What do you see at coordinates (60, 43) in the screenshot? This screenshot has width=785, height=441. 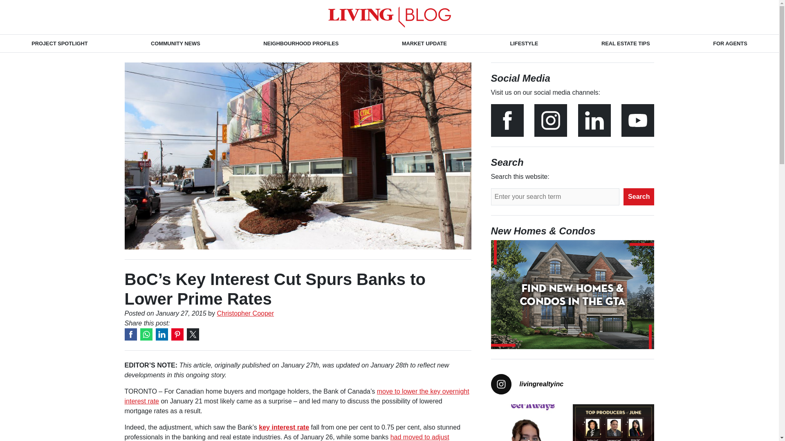 I see `PROJECT SPOTLIGHT` at bounding box center [60, 43].